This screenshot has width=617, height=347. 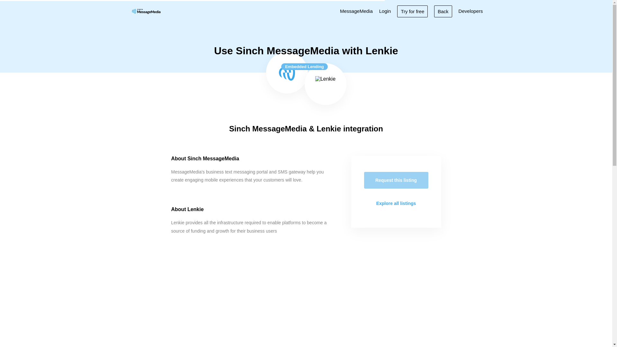 What do you see at coordinates (443, 11) in the screenshot?
I see `Back` at bounding box center [443, 11].